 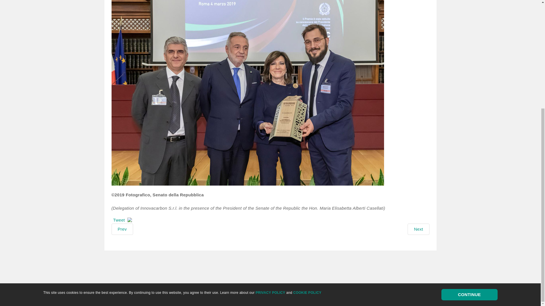 What do you see at coordinates (122, 229) in the screenshot?
I see `Prev` at bounding box center [122, 229].